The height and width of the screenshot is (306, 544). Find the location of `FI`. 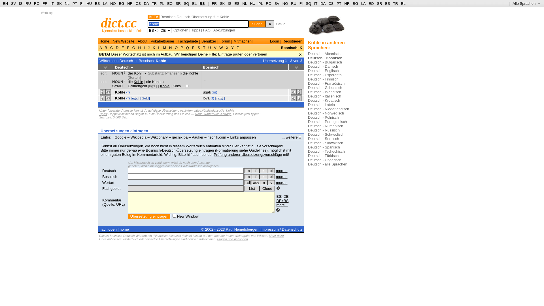

FI is located at coordinates (82, 3).